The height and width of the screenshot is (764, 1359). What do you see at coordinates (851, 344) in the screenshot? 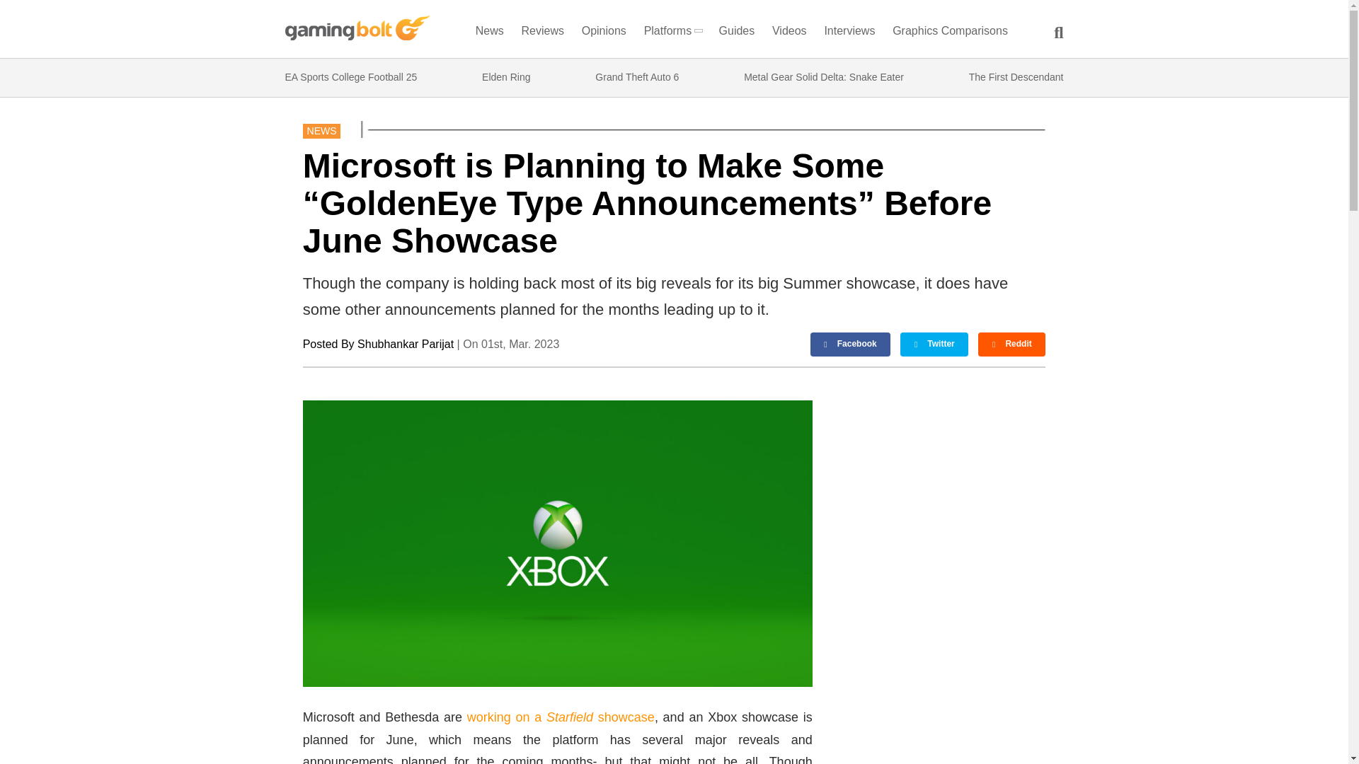
I see `Facebook` at bounding box center [851, 344].